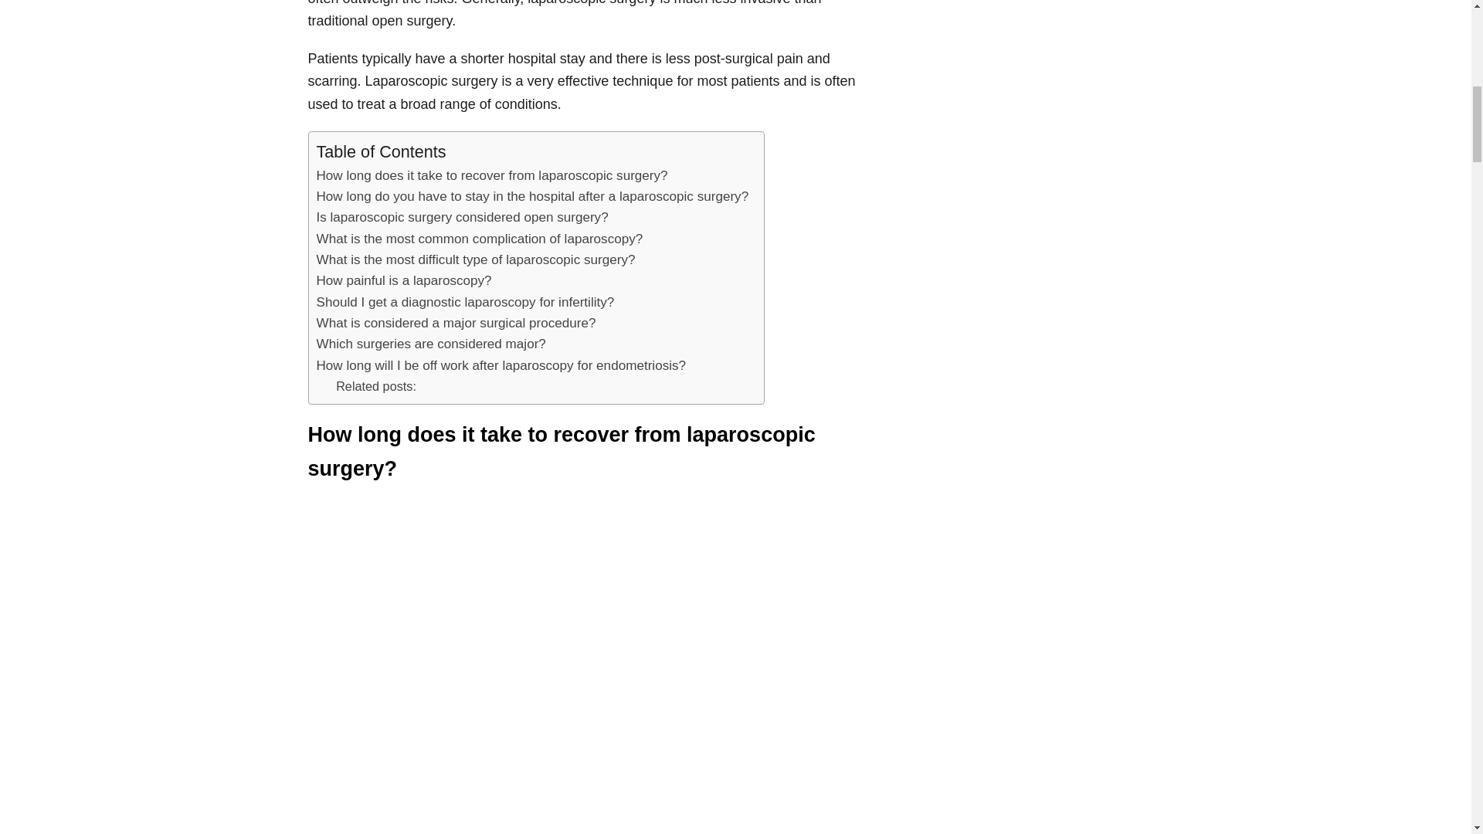 This screenshot has height=834, width=1483. I want to click on Should I get a diagnostic laparoscopy for infertility?, so click(466, 303).